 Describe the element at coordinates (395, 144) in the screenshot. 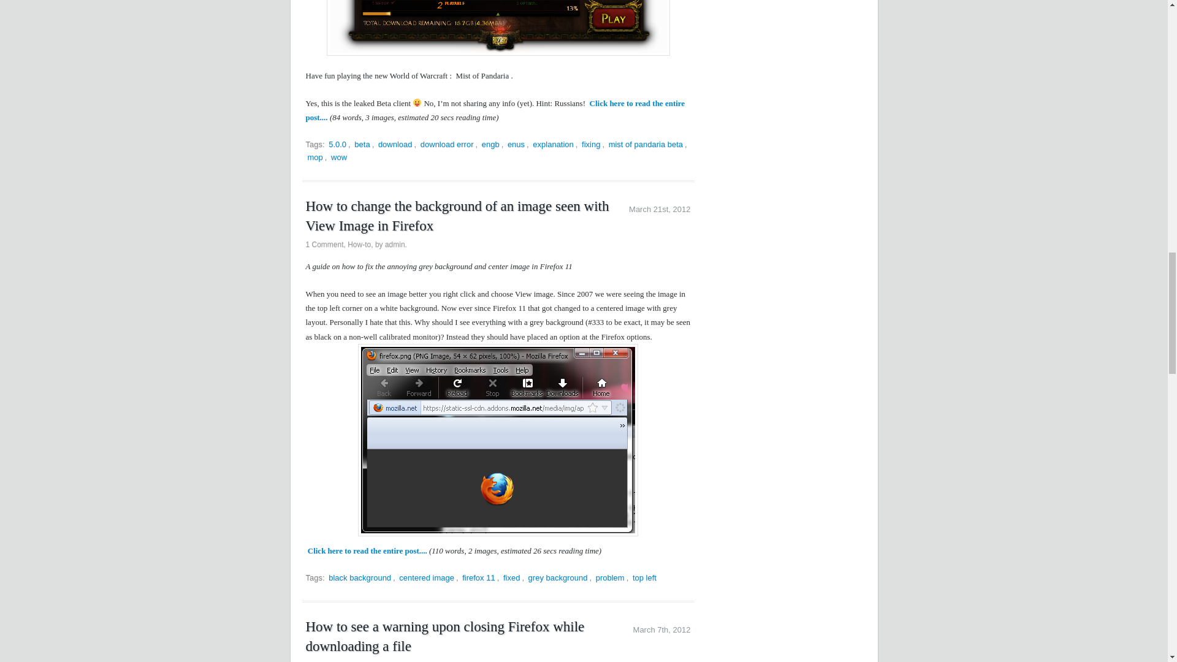

I see `download` at that location.